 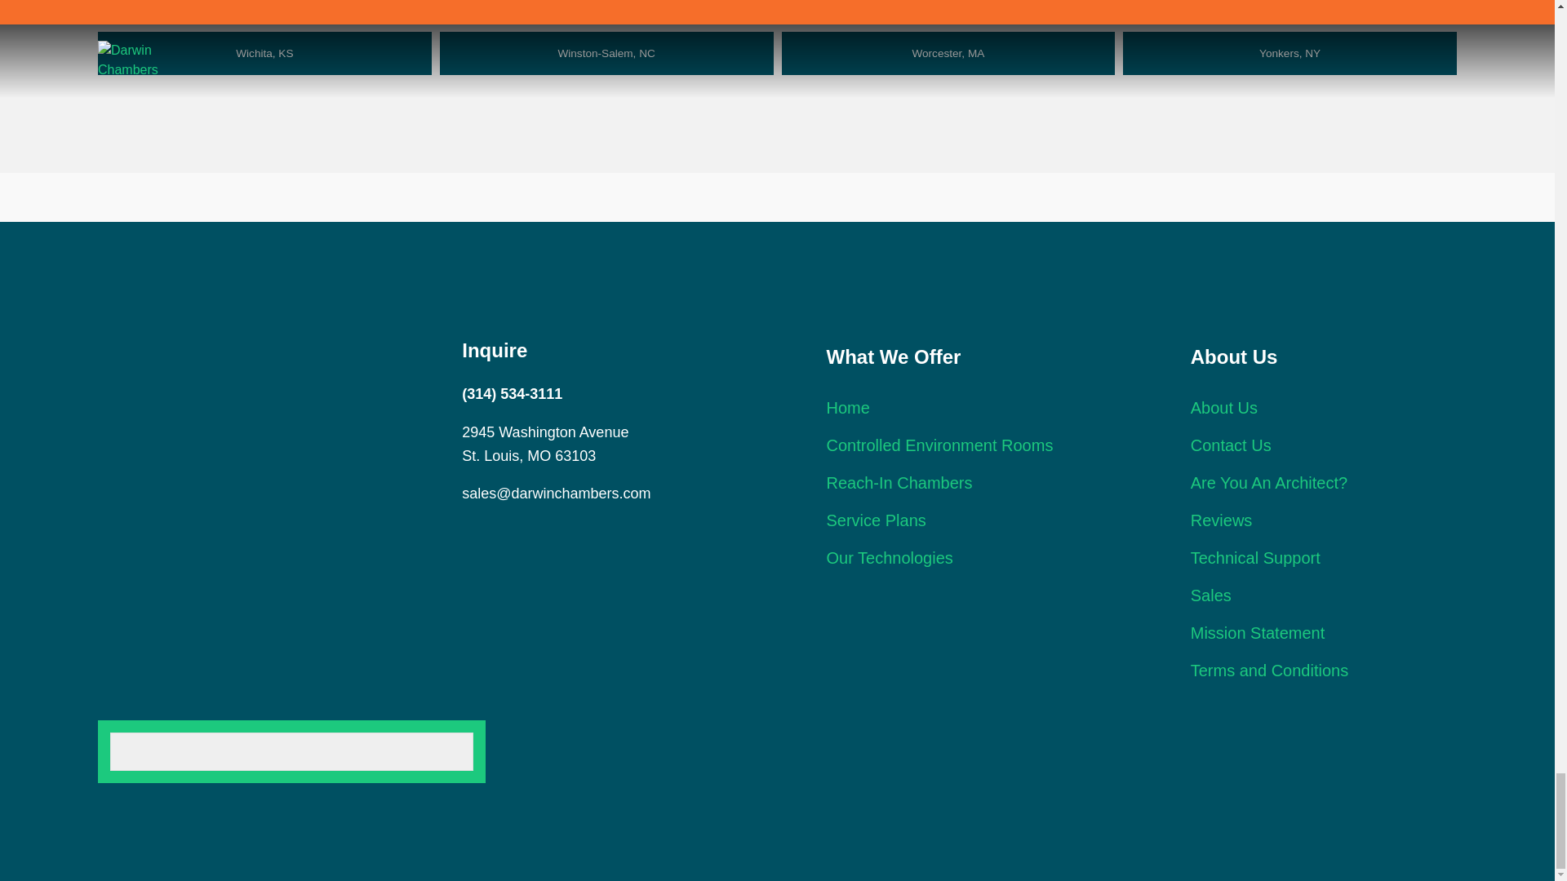 I want to click on Contact Us, so click(x=1231, y=445).